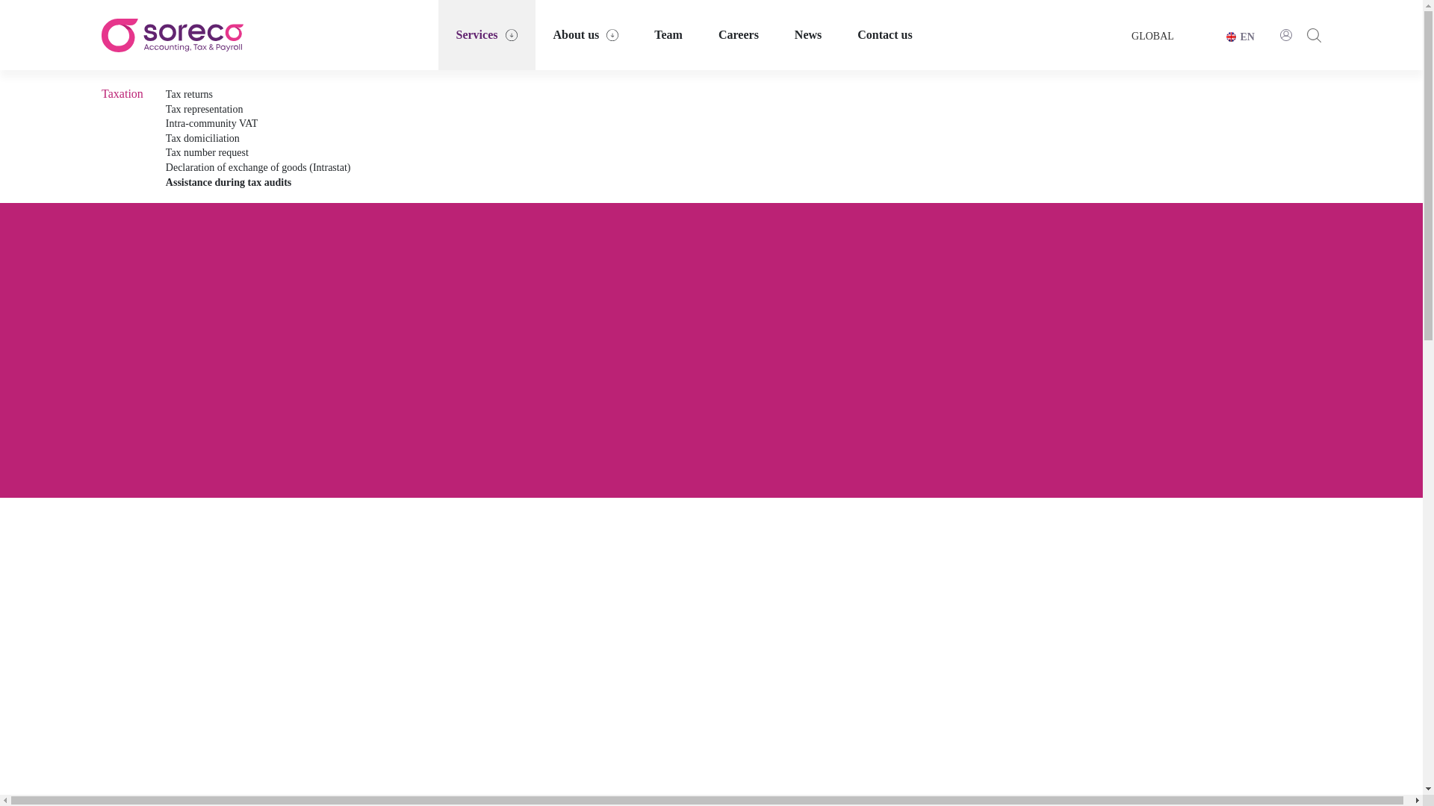 The width and height of the screenshot is (1434, 806). I want to click on Accueil, so click(173, 35).